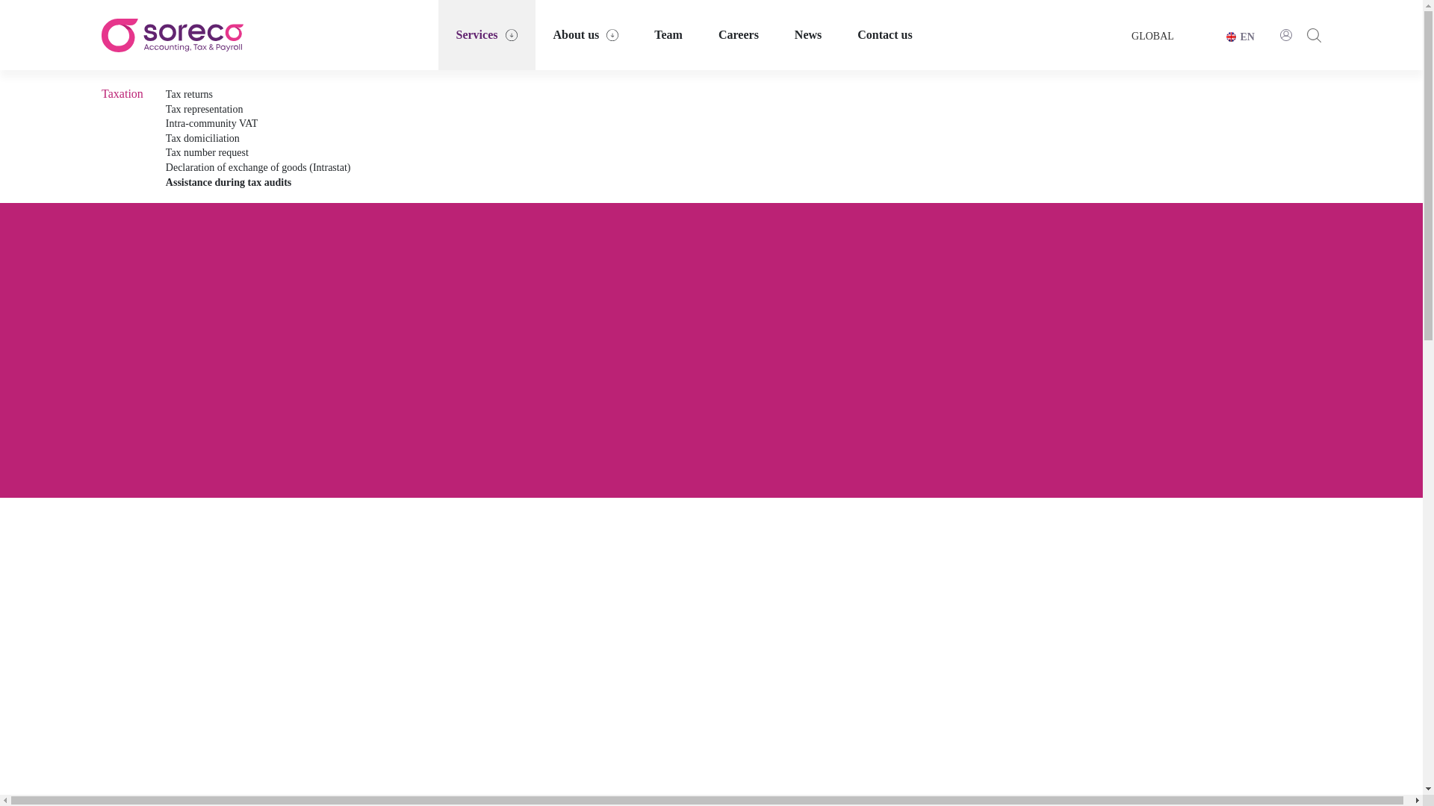 The width and height of the screenshot is (1434, 806). I want to click on Accueil, so click(173, 35).